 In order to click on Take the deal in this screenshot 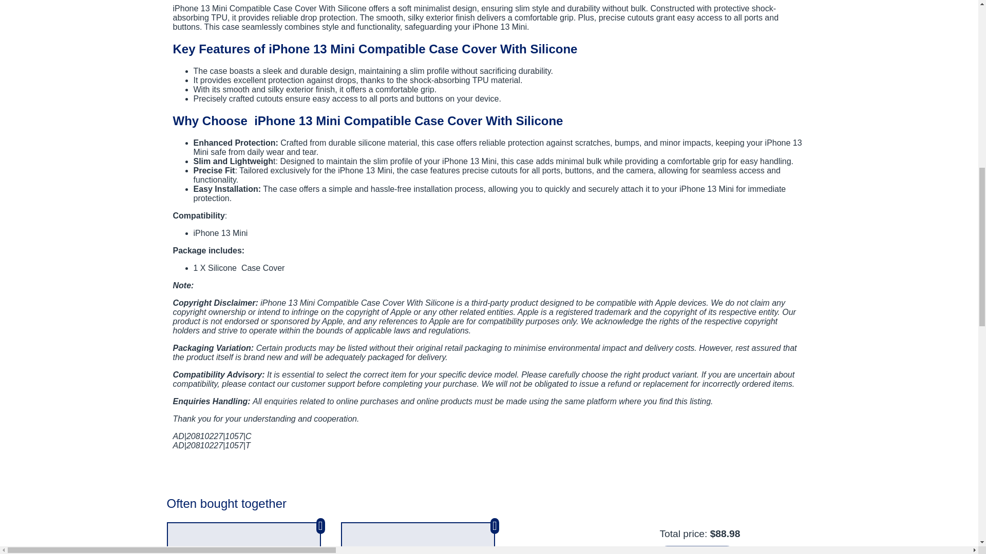, I will do `click(696, 550)`.